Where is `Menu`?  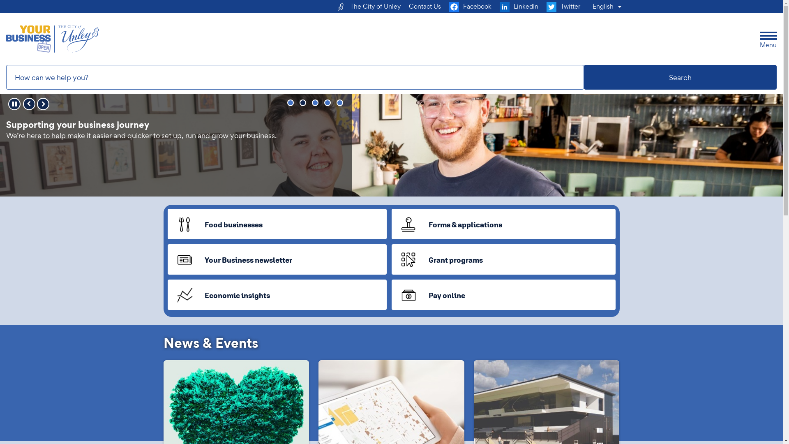 Menu is located at coordinates (768, 37).